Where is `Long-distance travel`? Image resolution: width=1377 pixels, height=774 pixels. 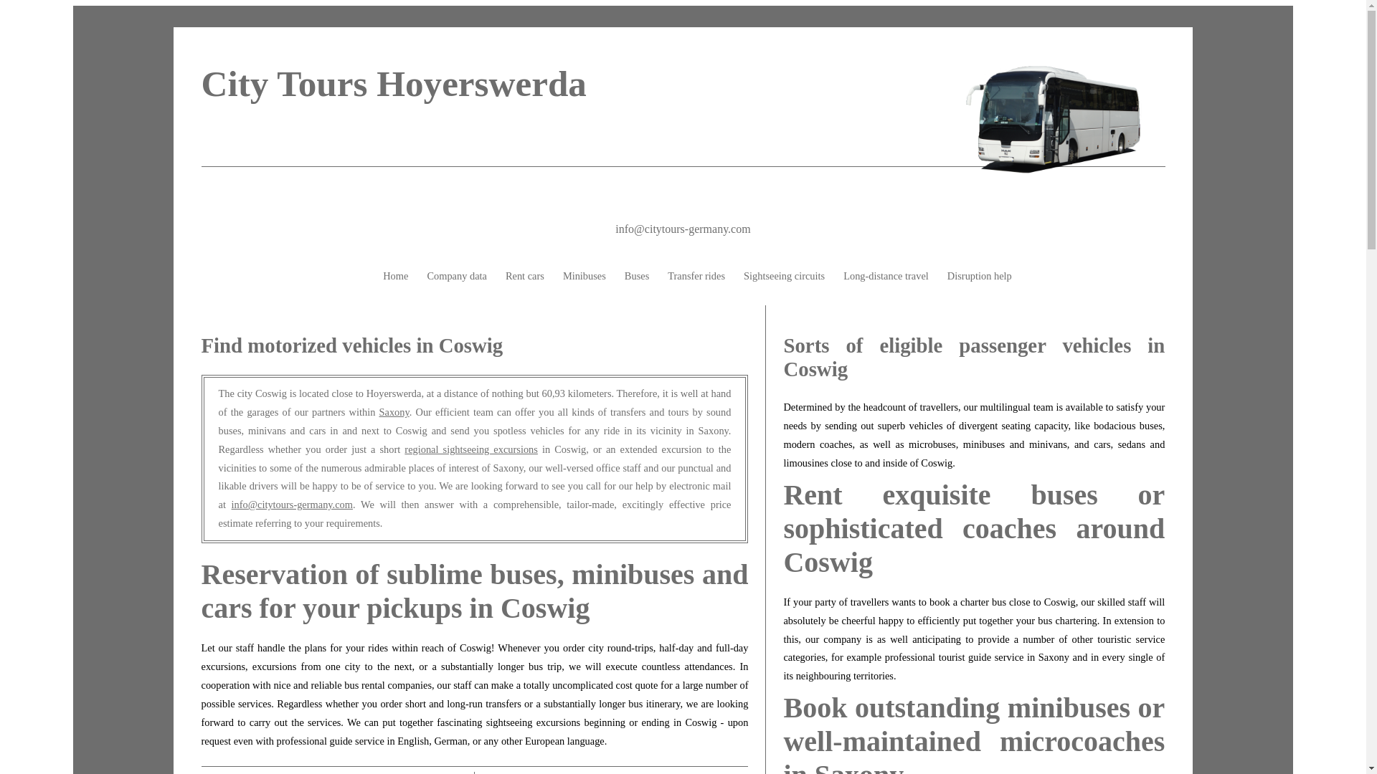
Long-distance travel is located at coordinates (886, 277).